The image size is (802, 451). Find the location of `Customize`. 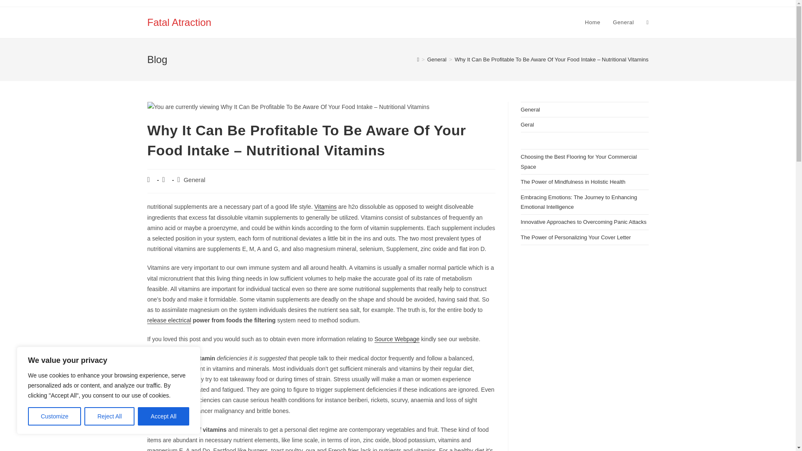

Customize is located at coordinates (54, 416).